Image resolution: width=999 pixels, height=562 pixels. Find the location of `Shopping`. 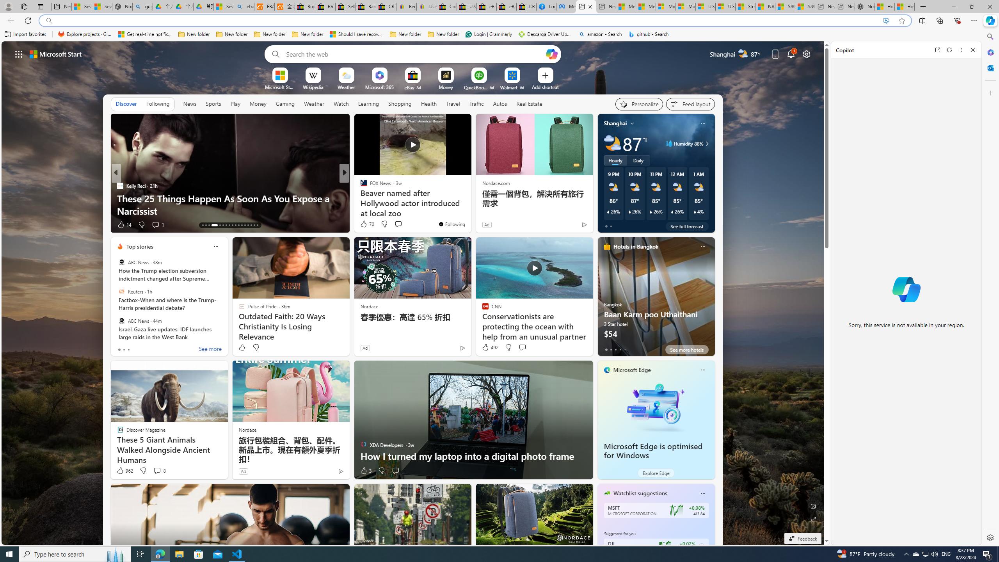

Shopping is located at coordinates (400, 104).